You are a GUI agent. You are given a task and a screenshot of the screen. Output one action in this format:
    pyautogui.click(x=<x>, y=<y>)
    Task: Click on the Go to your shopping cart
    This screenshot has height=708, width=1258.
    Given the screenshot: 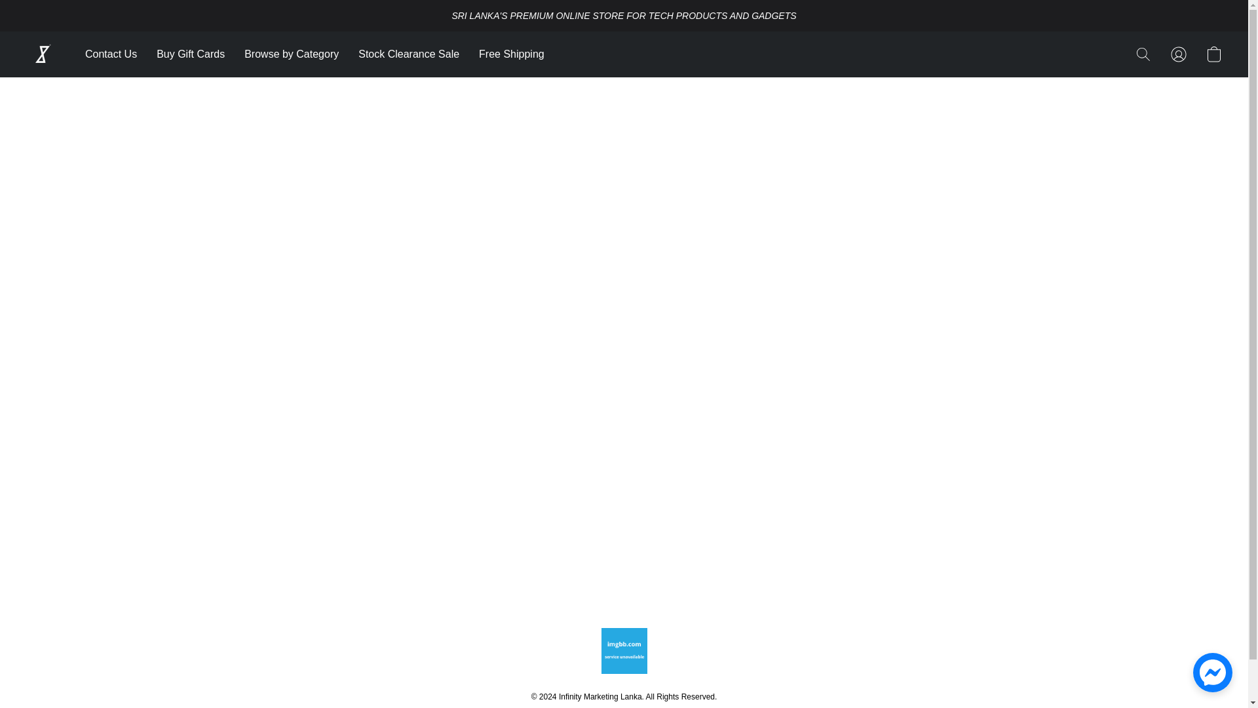 What is the action you would take?
    pyautogui.click(x=1213, y=54)
    